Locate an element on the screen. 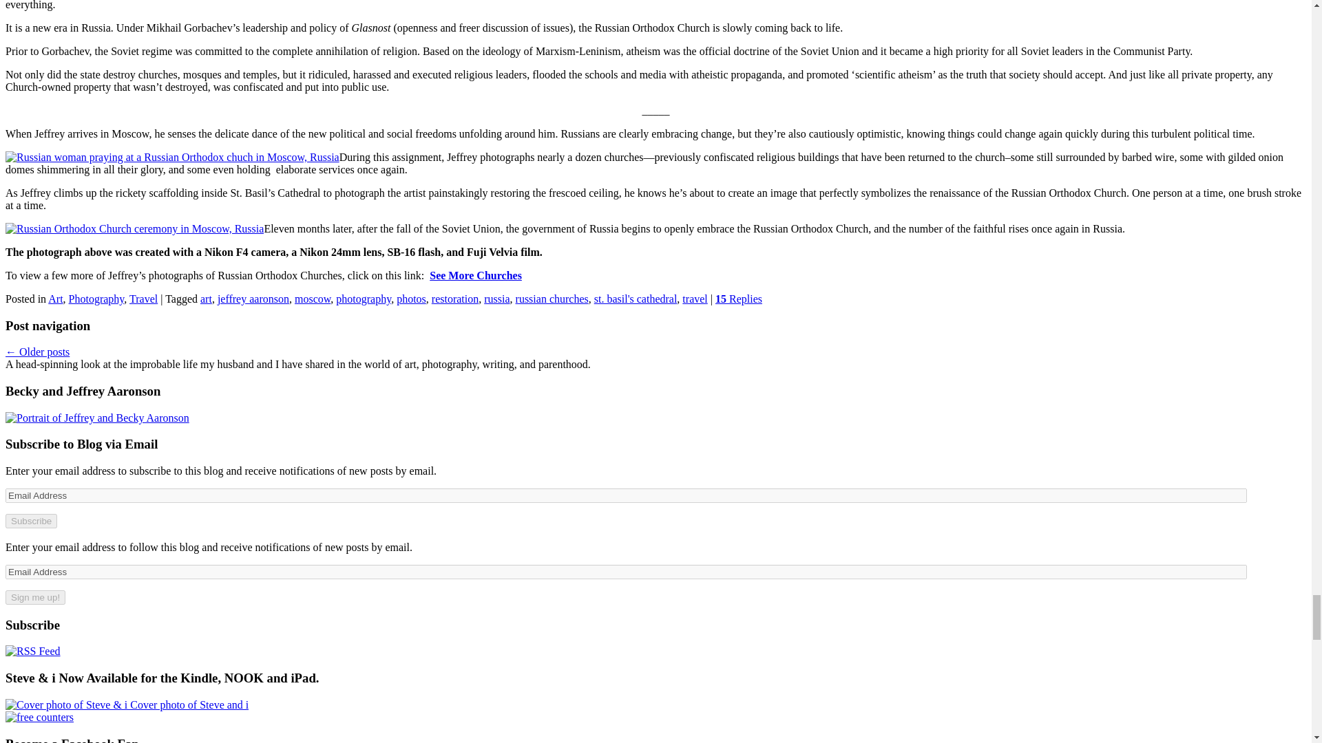 This screenshot has height=743, width=1322. Email Address is located at coordinates (625, 495).